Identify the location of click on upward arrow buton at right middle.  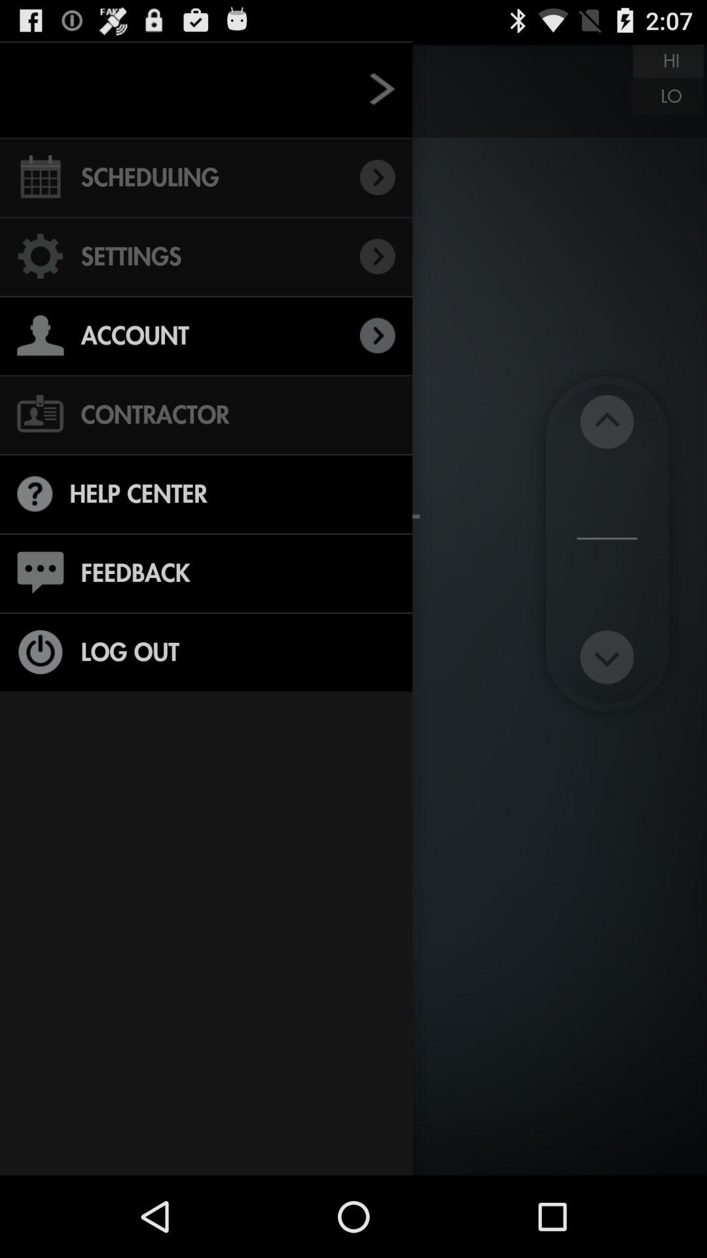
(606, 422).